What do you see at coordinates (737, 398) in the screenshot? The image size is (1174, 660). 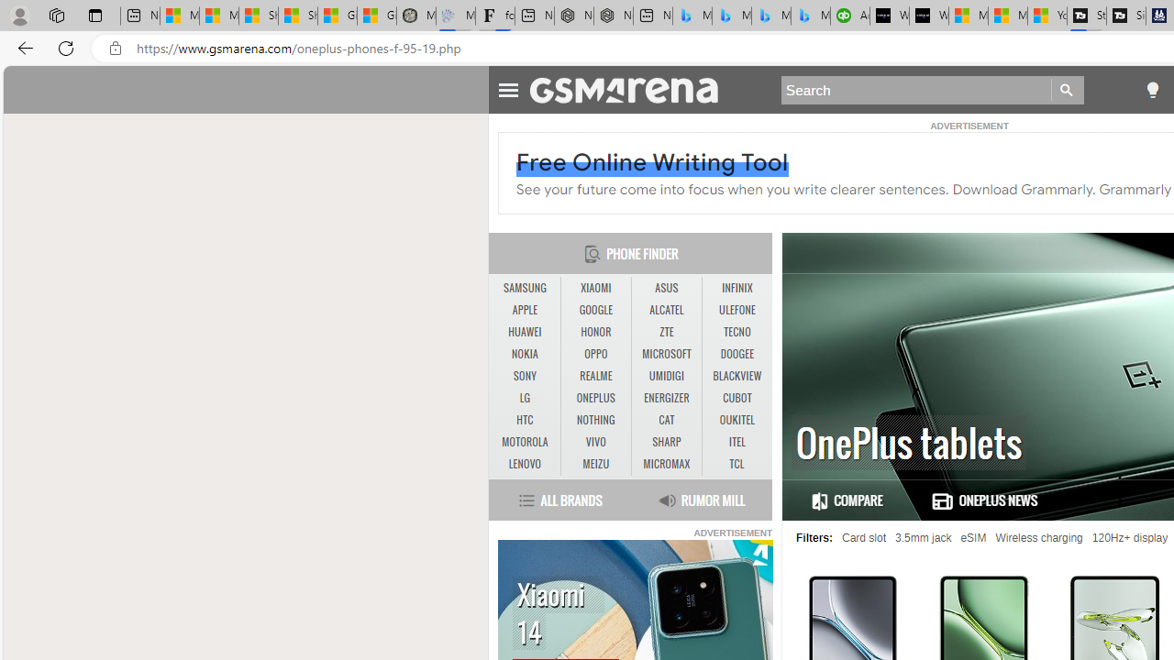 I see `CUBOT` at bounding box center [737, 398].